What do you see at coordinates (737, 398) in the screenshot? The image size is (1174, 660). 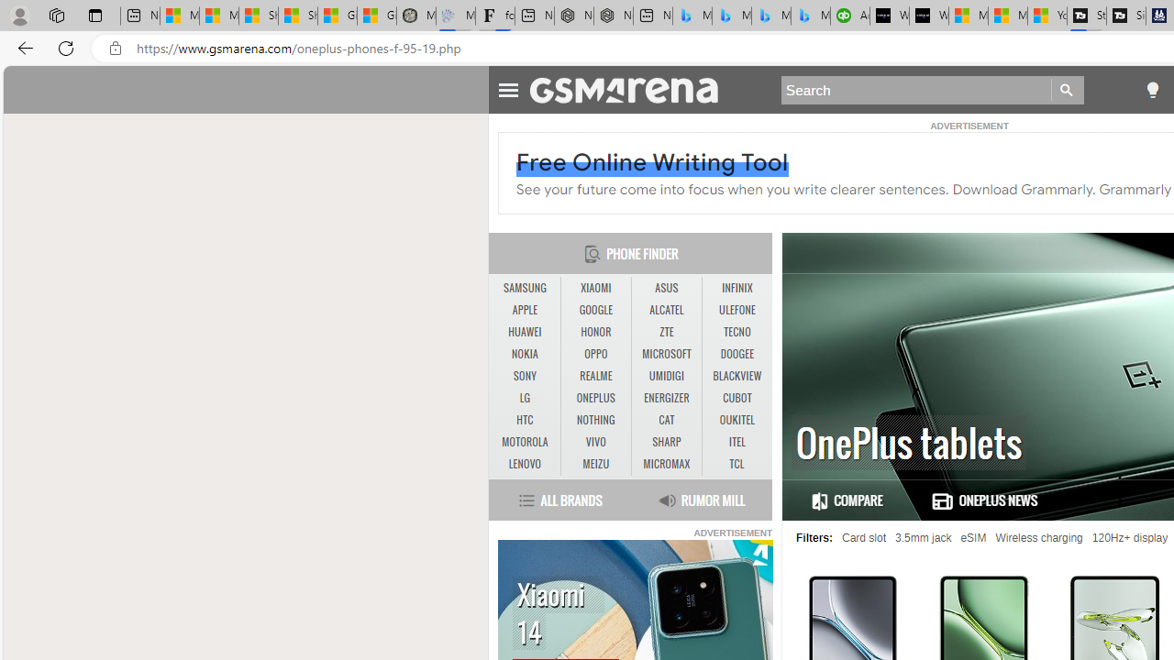 I see `CUBOT` at bounding box center [737, 398].